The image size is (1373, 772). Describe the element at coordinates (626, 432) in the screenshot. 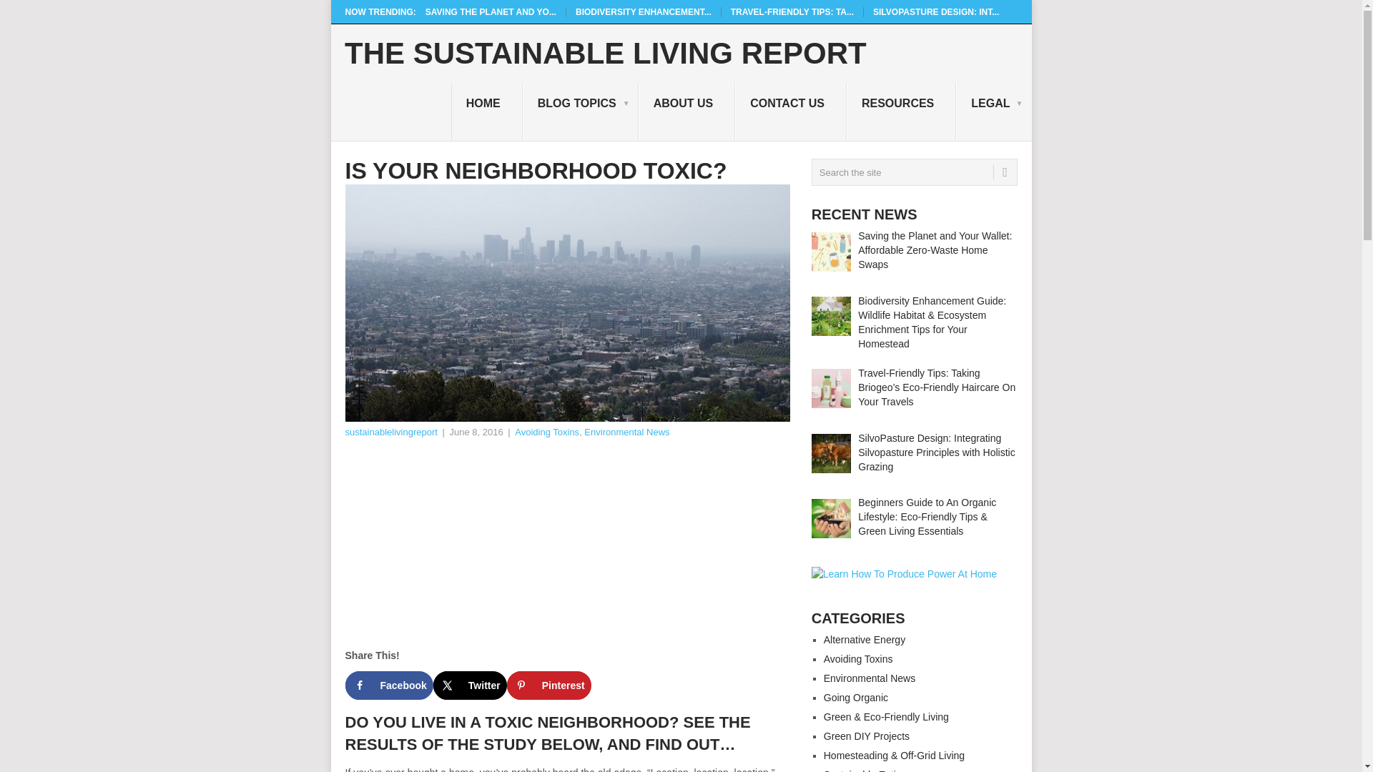

I see `Environmental News` at that location.